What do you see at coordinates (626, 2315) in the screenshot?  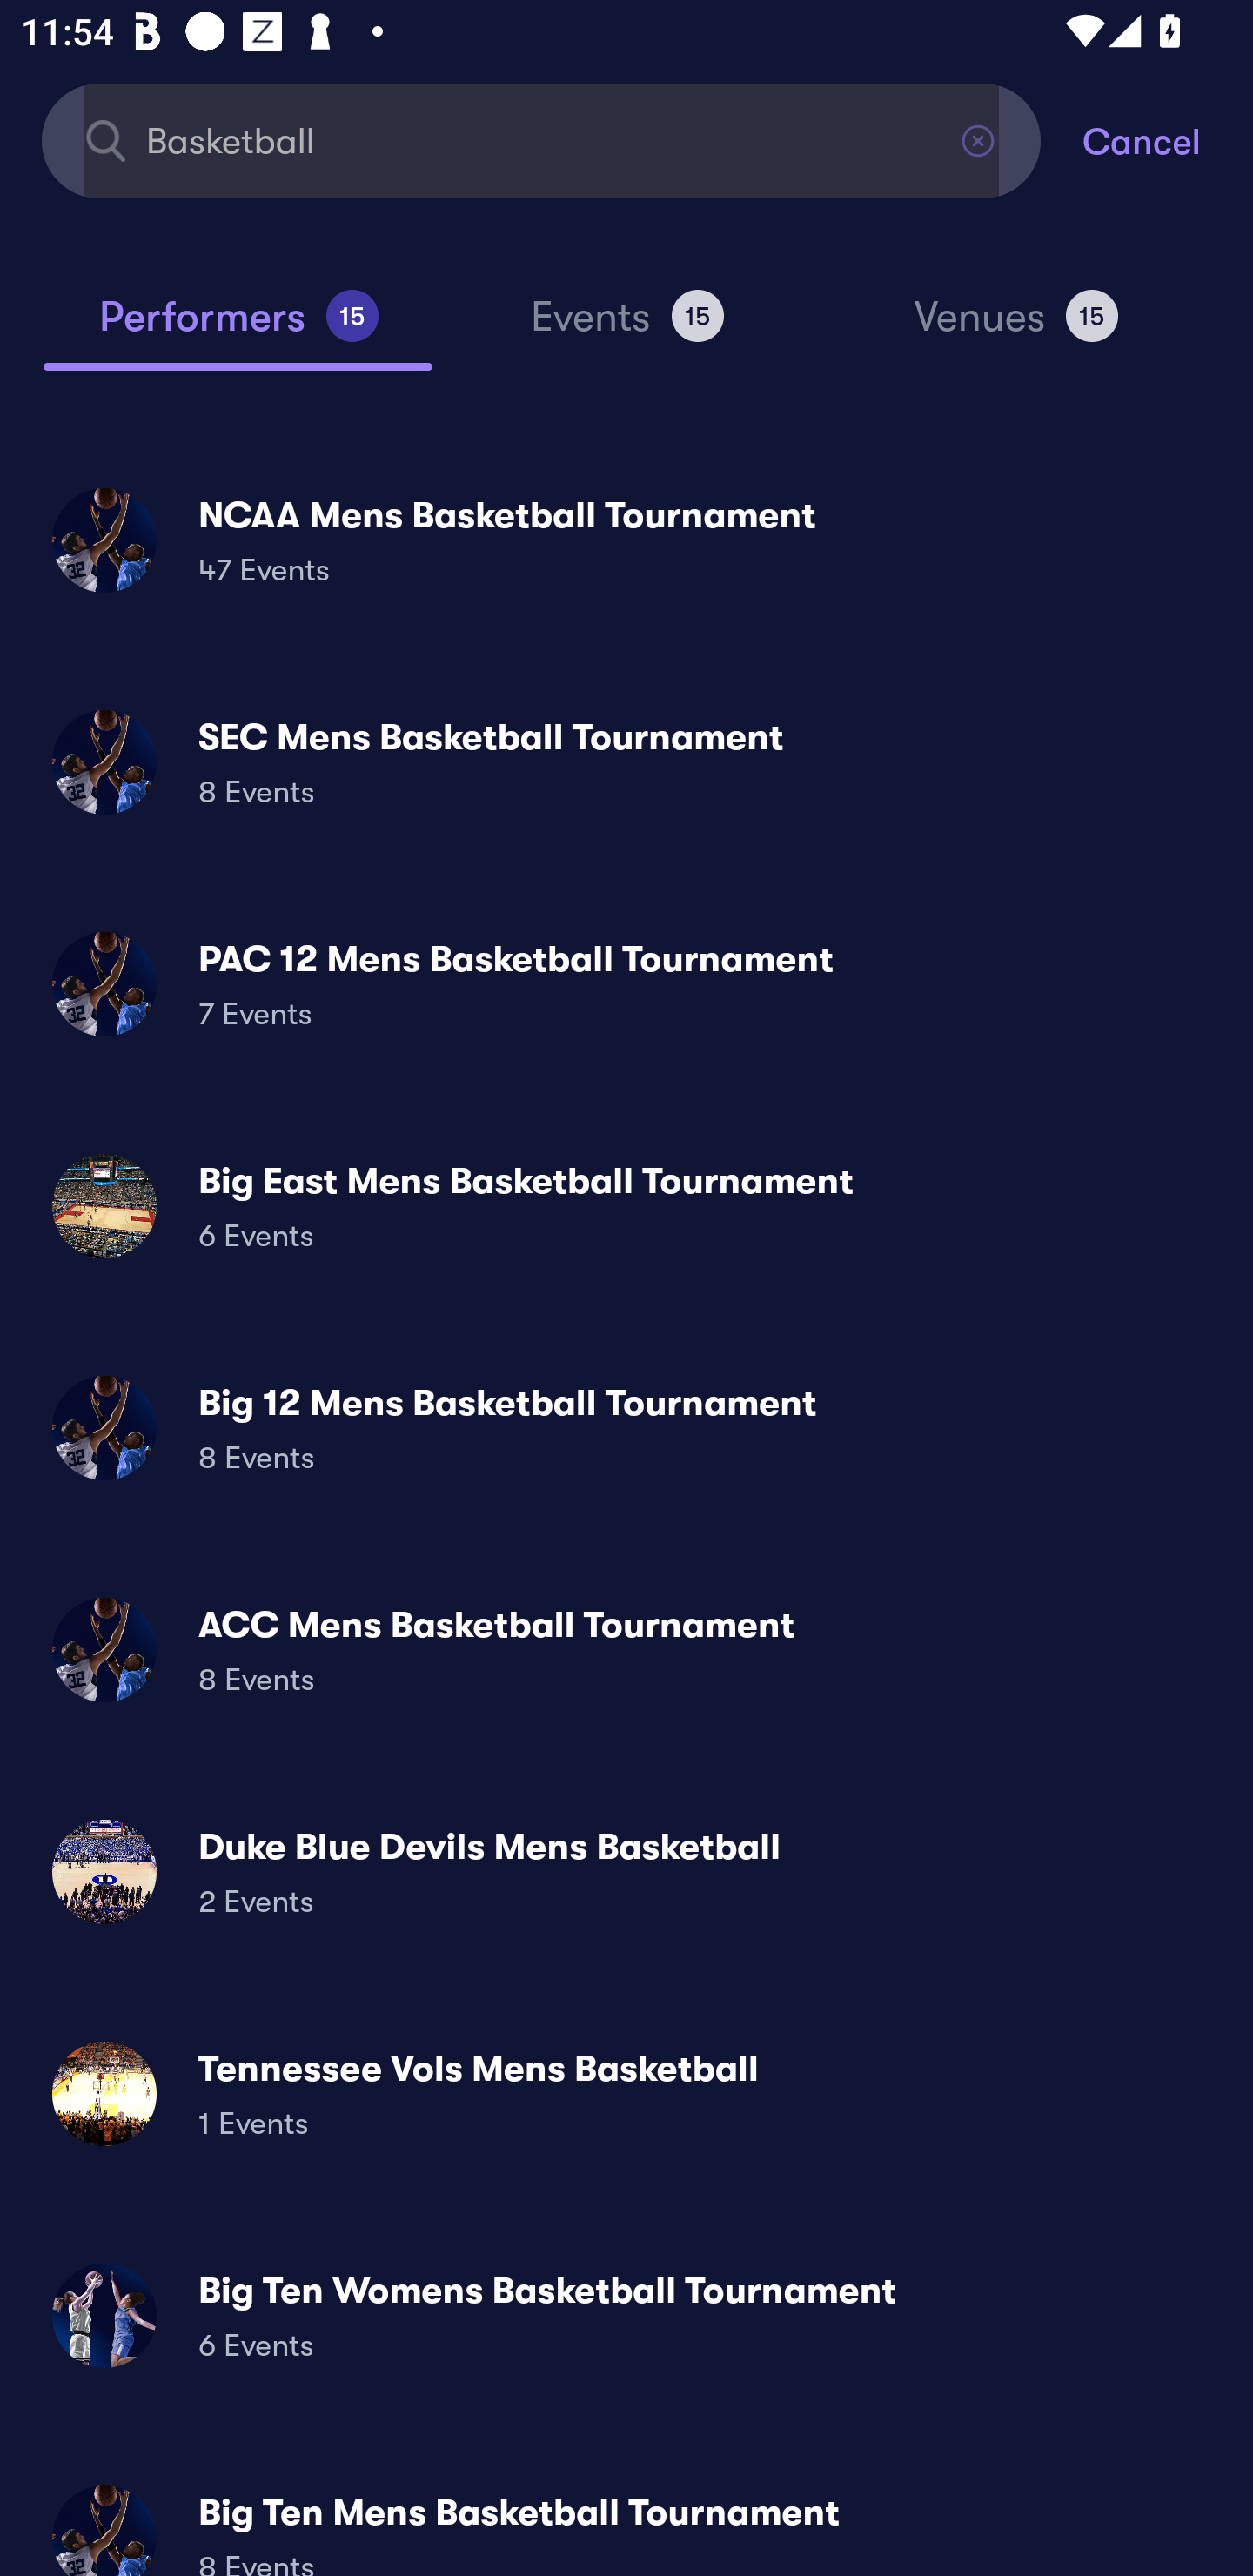 I see `Big Ten Womens Basketball Tournament 6 Events` at bounding box center [626, 2315].